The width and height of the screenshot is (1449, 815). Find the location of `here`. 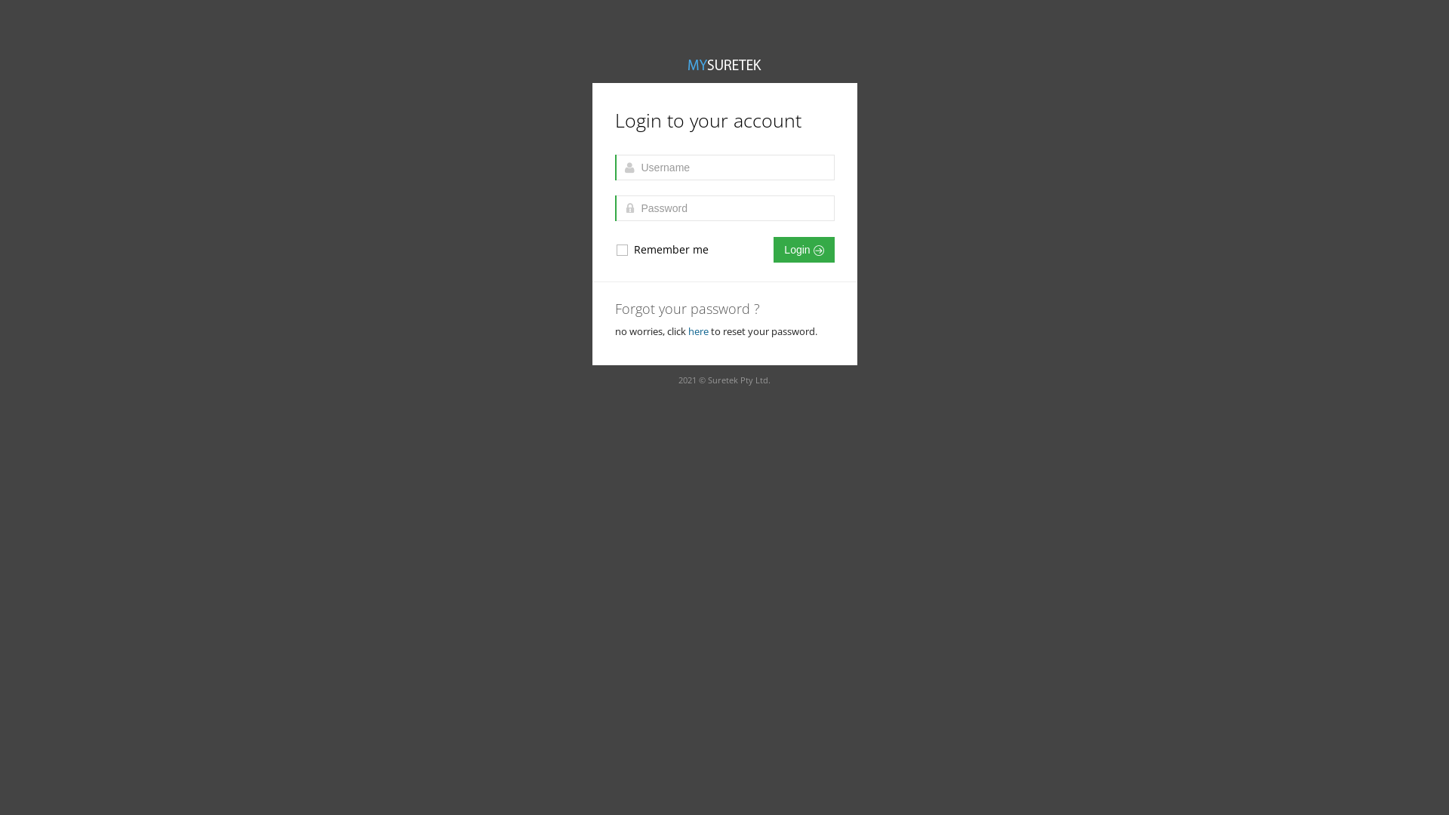

here is located at coordinates (699, 331).